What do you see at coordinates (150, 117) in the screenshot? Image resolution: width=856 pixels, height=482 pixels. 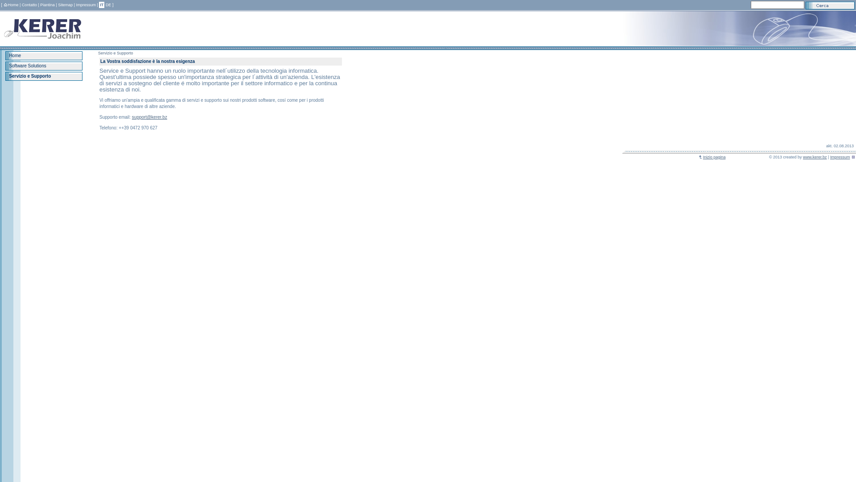 I see `support@kerer.bz` at bounding box center [150, 117].